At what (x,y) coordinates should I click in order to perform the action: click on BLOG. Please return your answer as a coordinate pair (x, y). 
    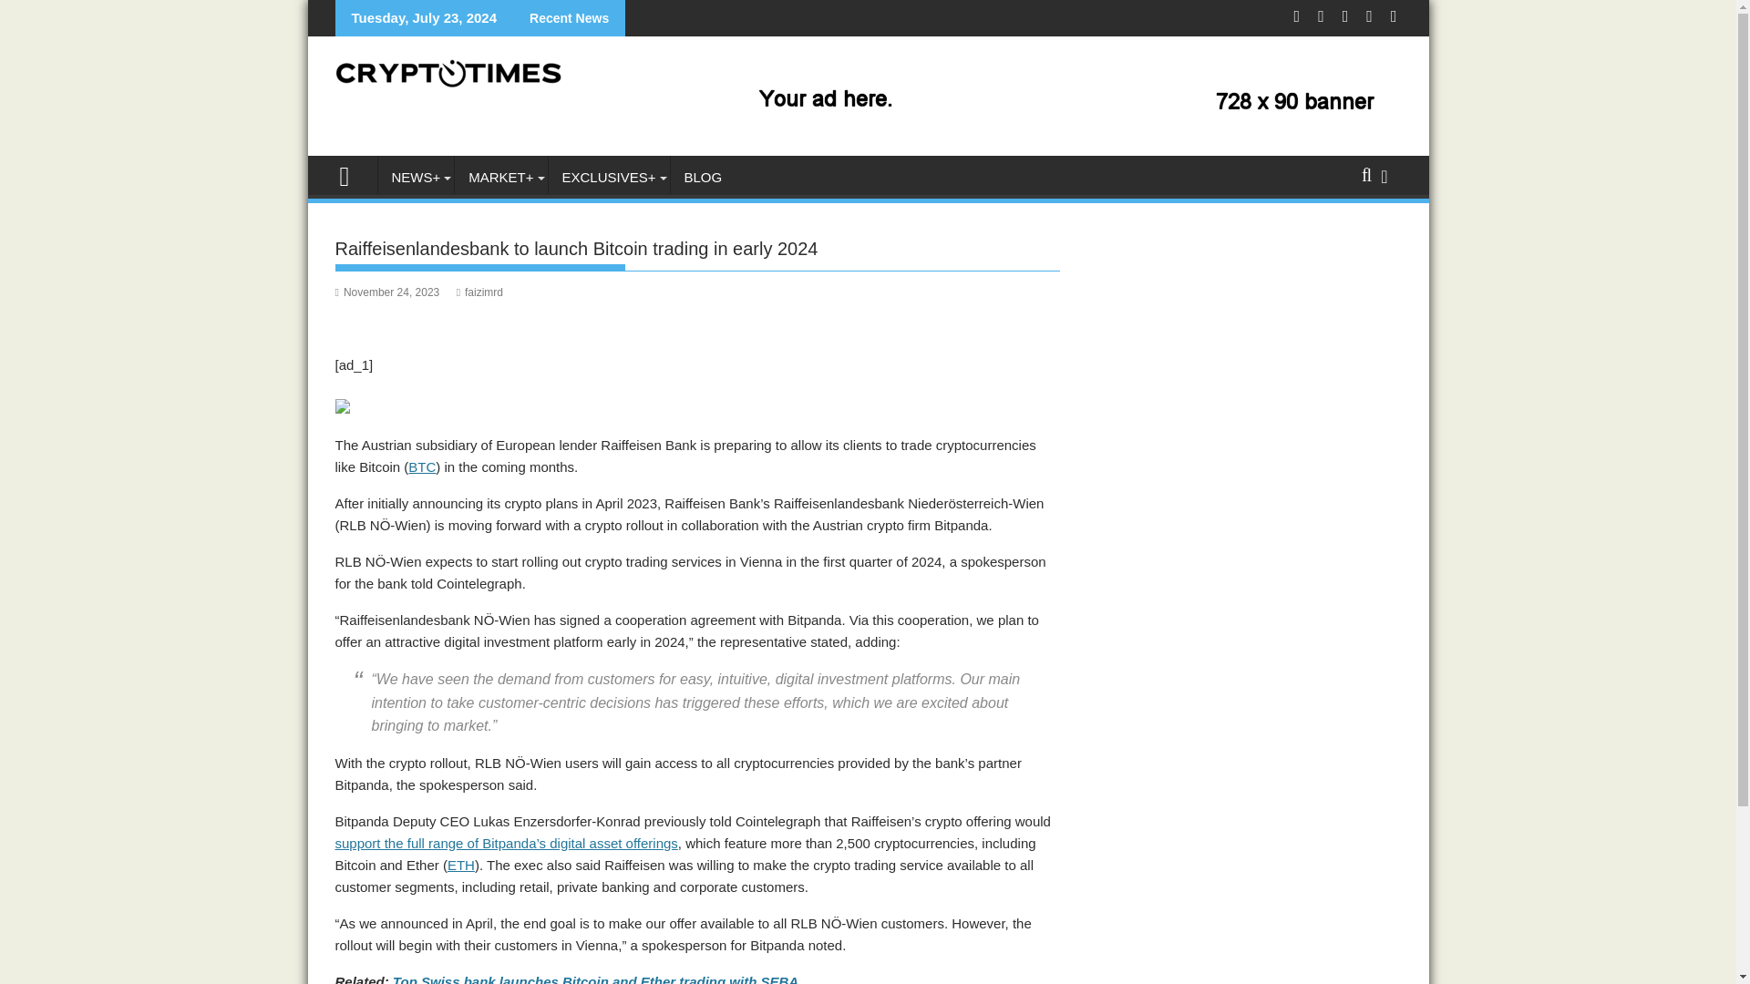
    Looking at the image, I should click on (704, 177).